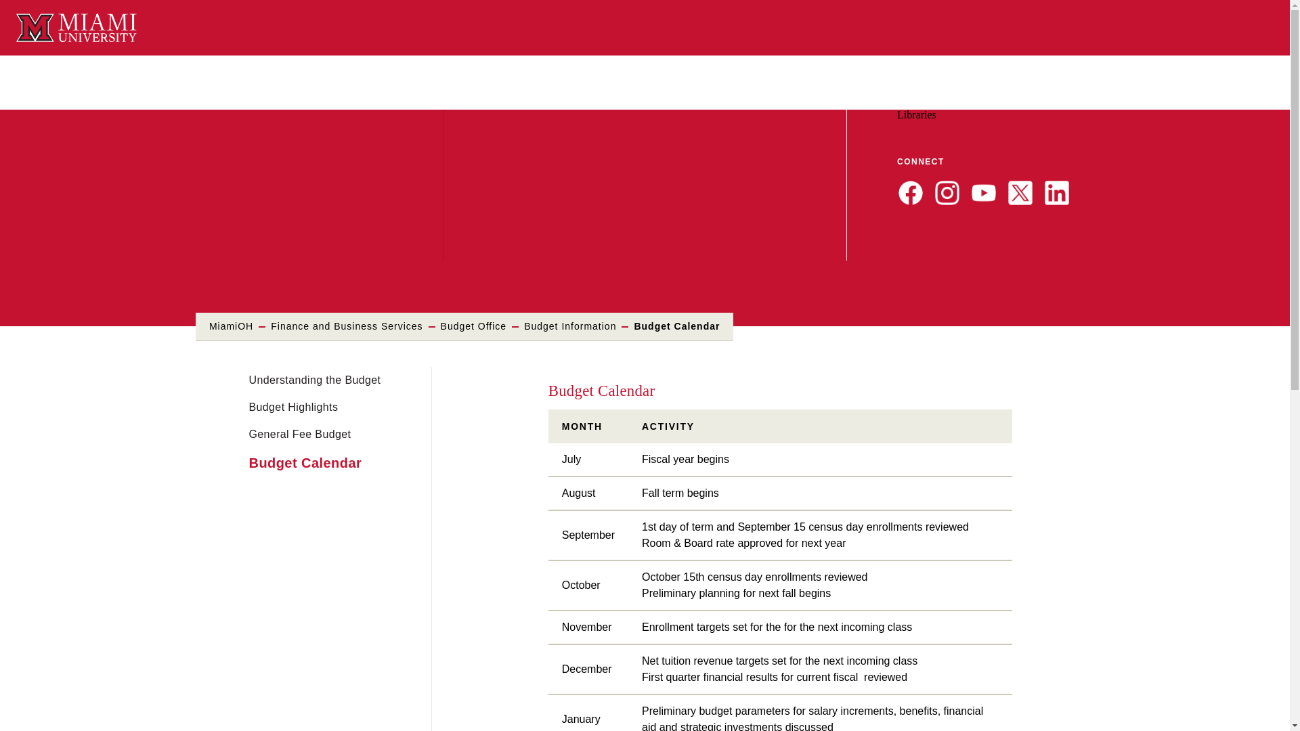 This screenshot has height=731, width=1300. What do you see at coordinates (1100, 102) in the screenshot?
I see `Pay My Bill` at bounding box center [1100, 102].